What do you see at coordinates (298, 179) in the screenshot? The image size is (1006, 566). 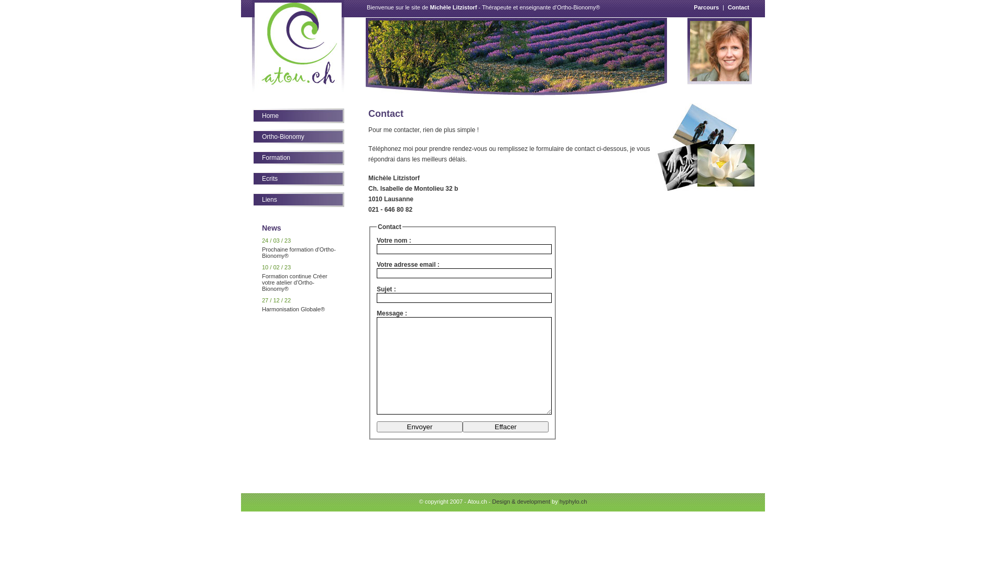 I see `Ecrits` at bounding box center [298, 179].